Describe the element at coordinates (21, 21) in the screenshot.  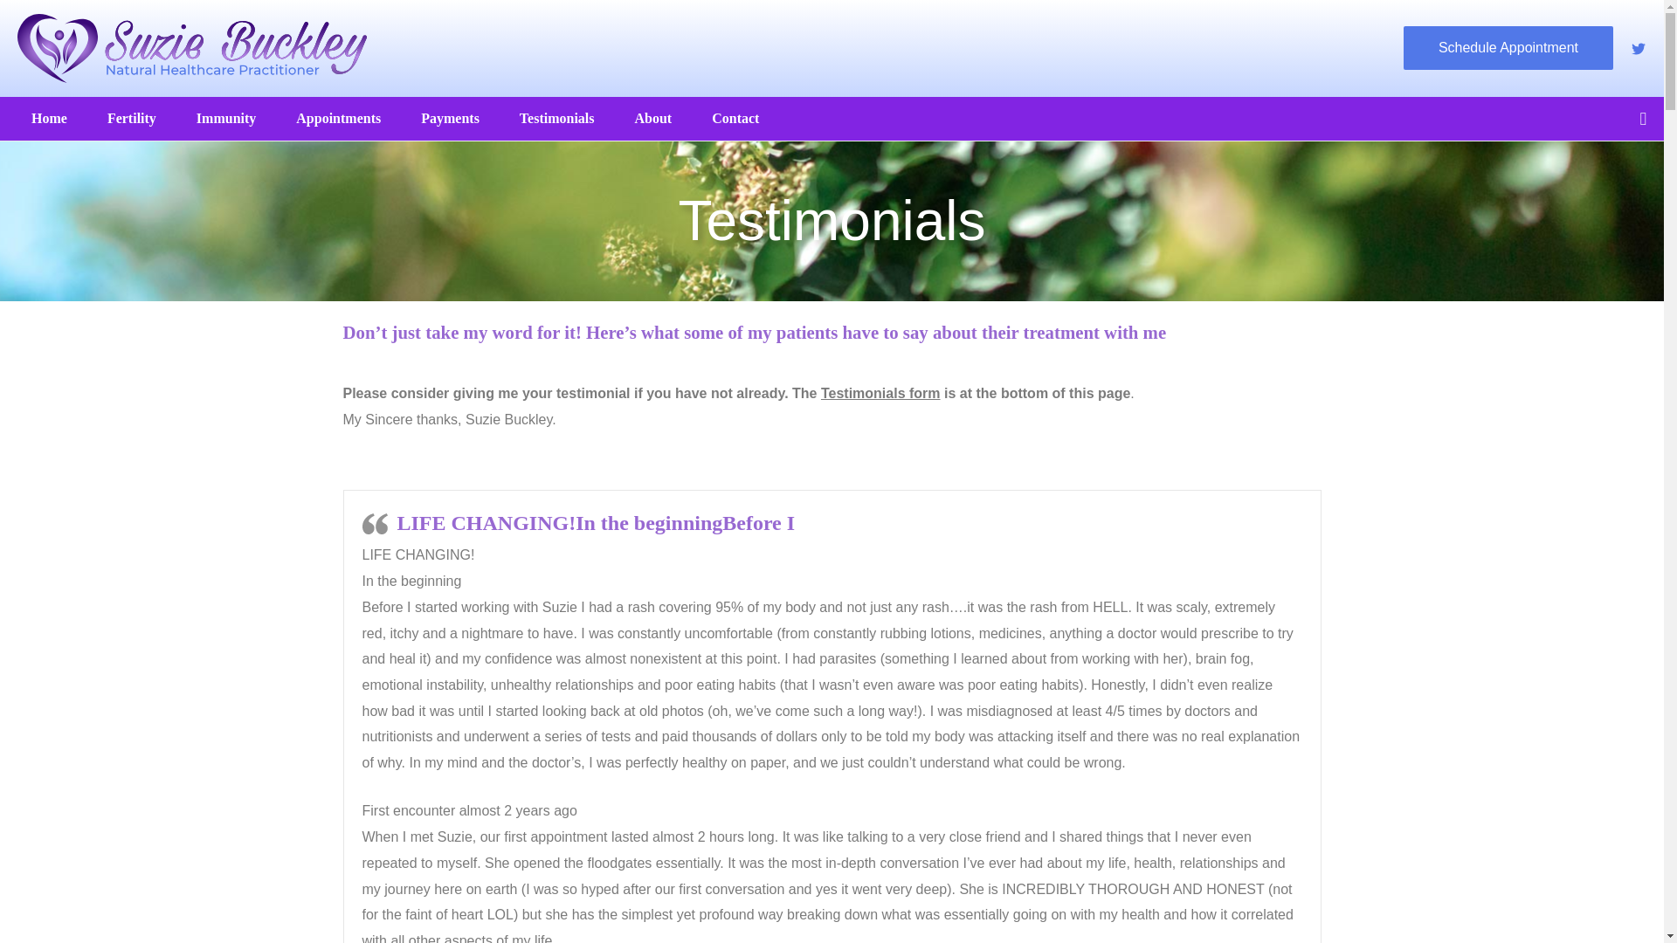
I see `Search` at that location.